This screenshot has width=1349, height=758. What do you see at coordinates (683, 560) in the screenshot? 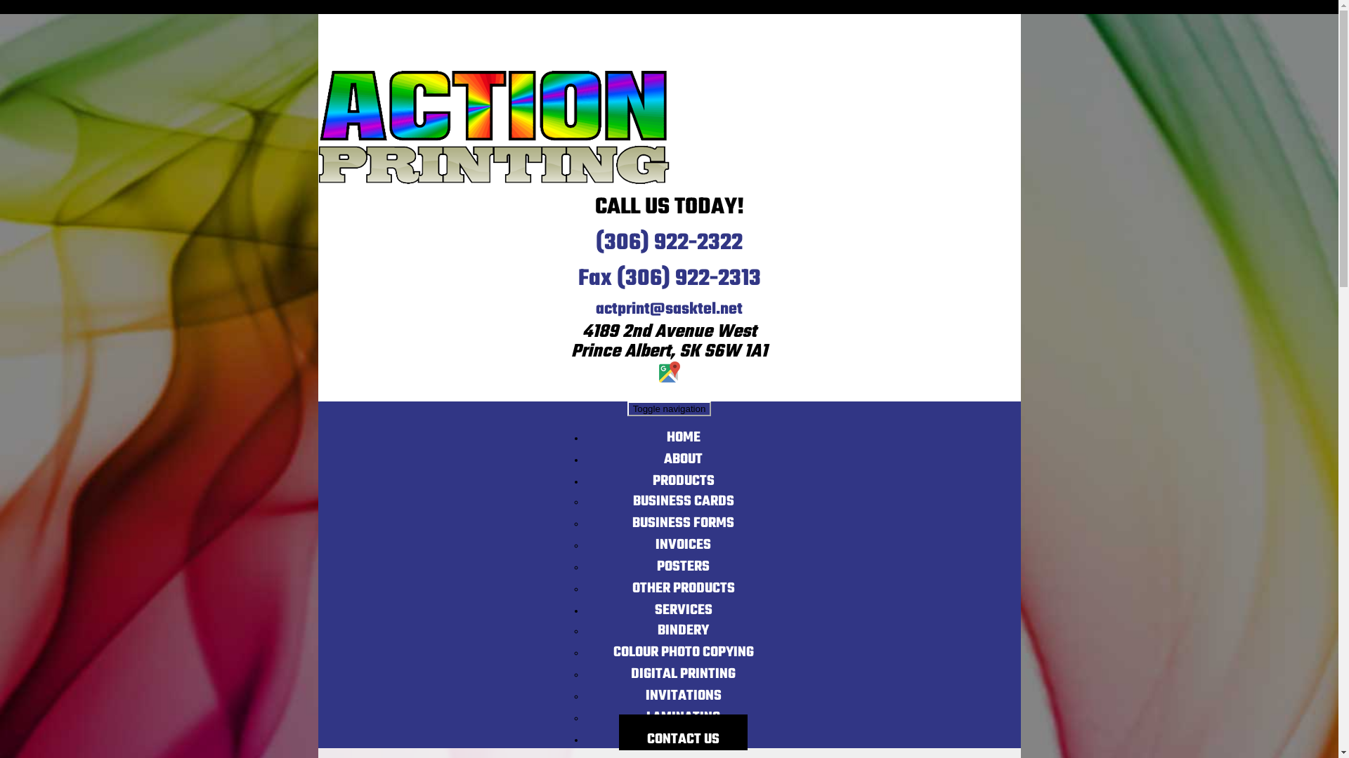
I see `POSTERS` at bounding box center [683, 560].